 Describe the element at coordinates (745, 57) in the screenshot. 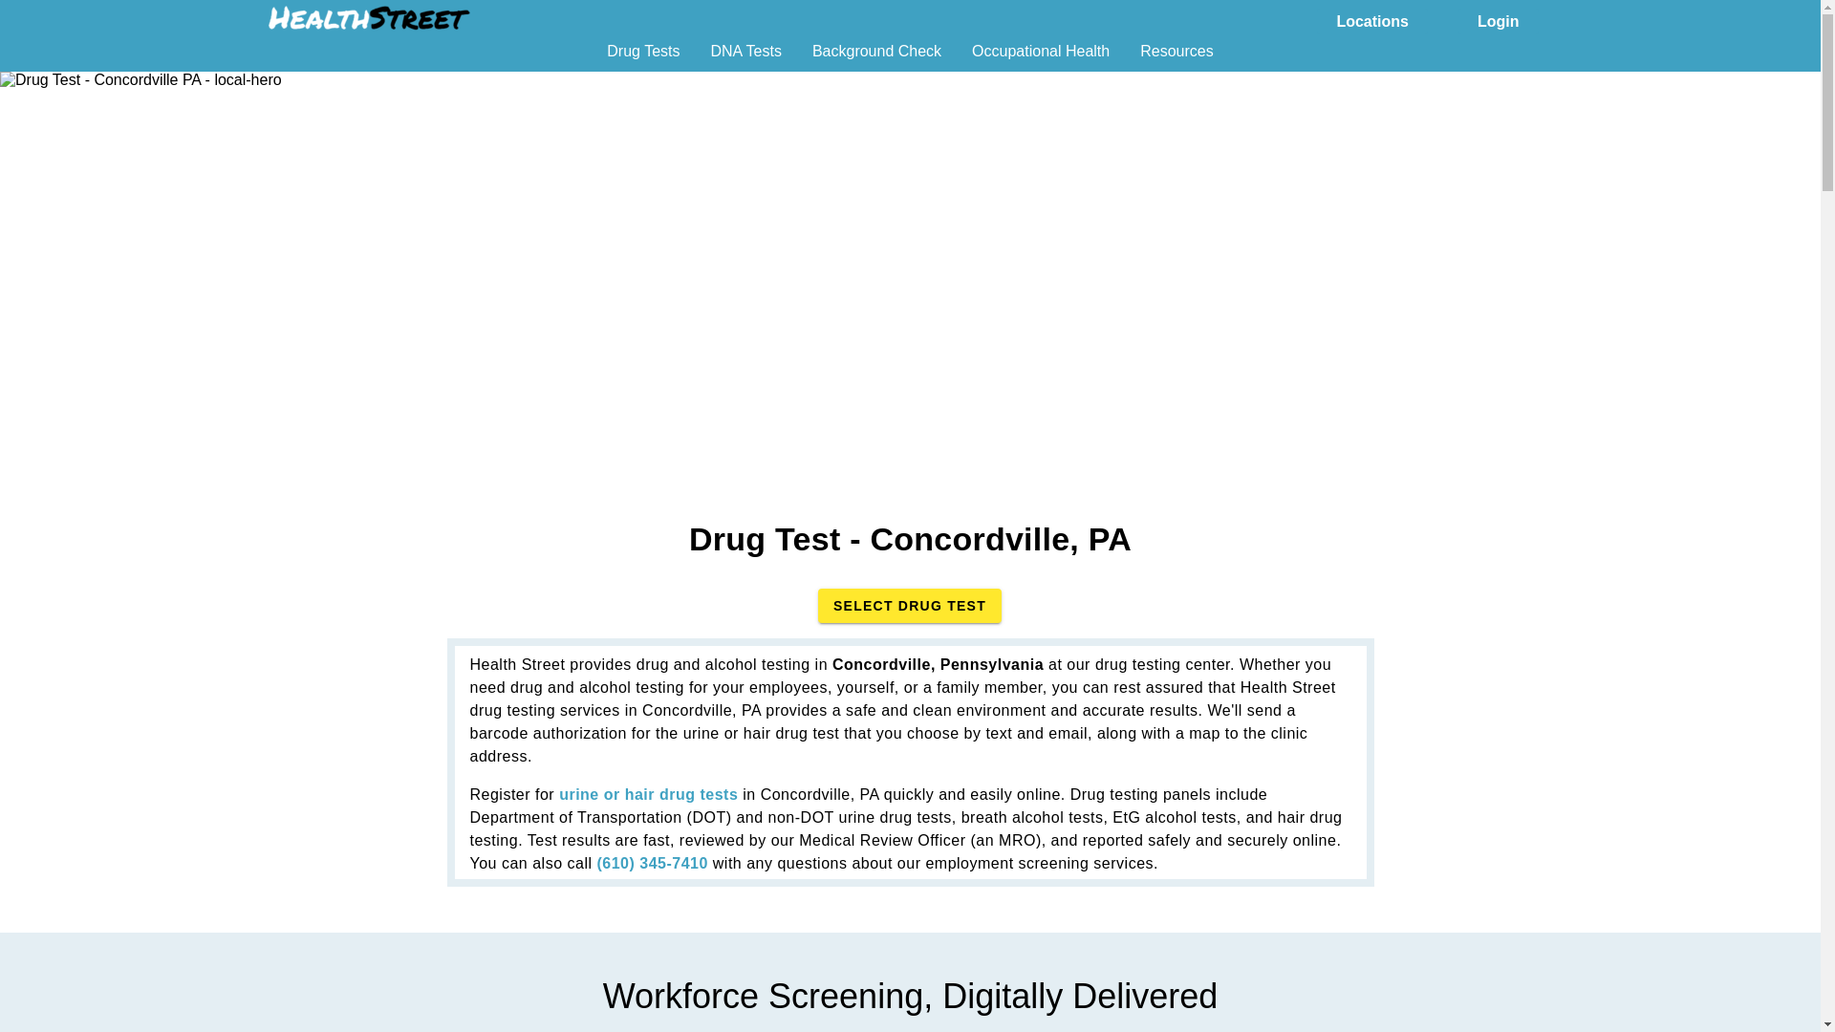

I see `DNA Tests` at that location.